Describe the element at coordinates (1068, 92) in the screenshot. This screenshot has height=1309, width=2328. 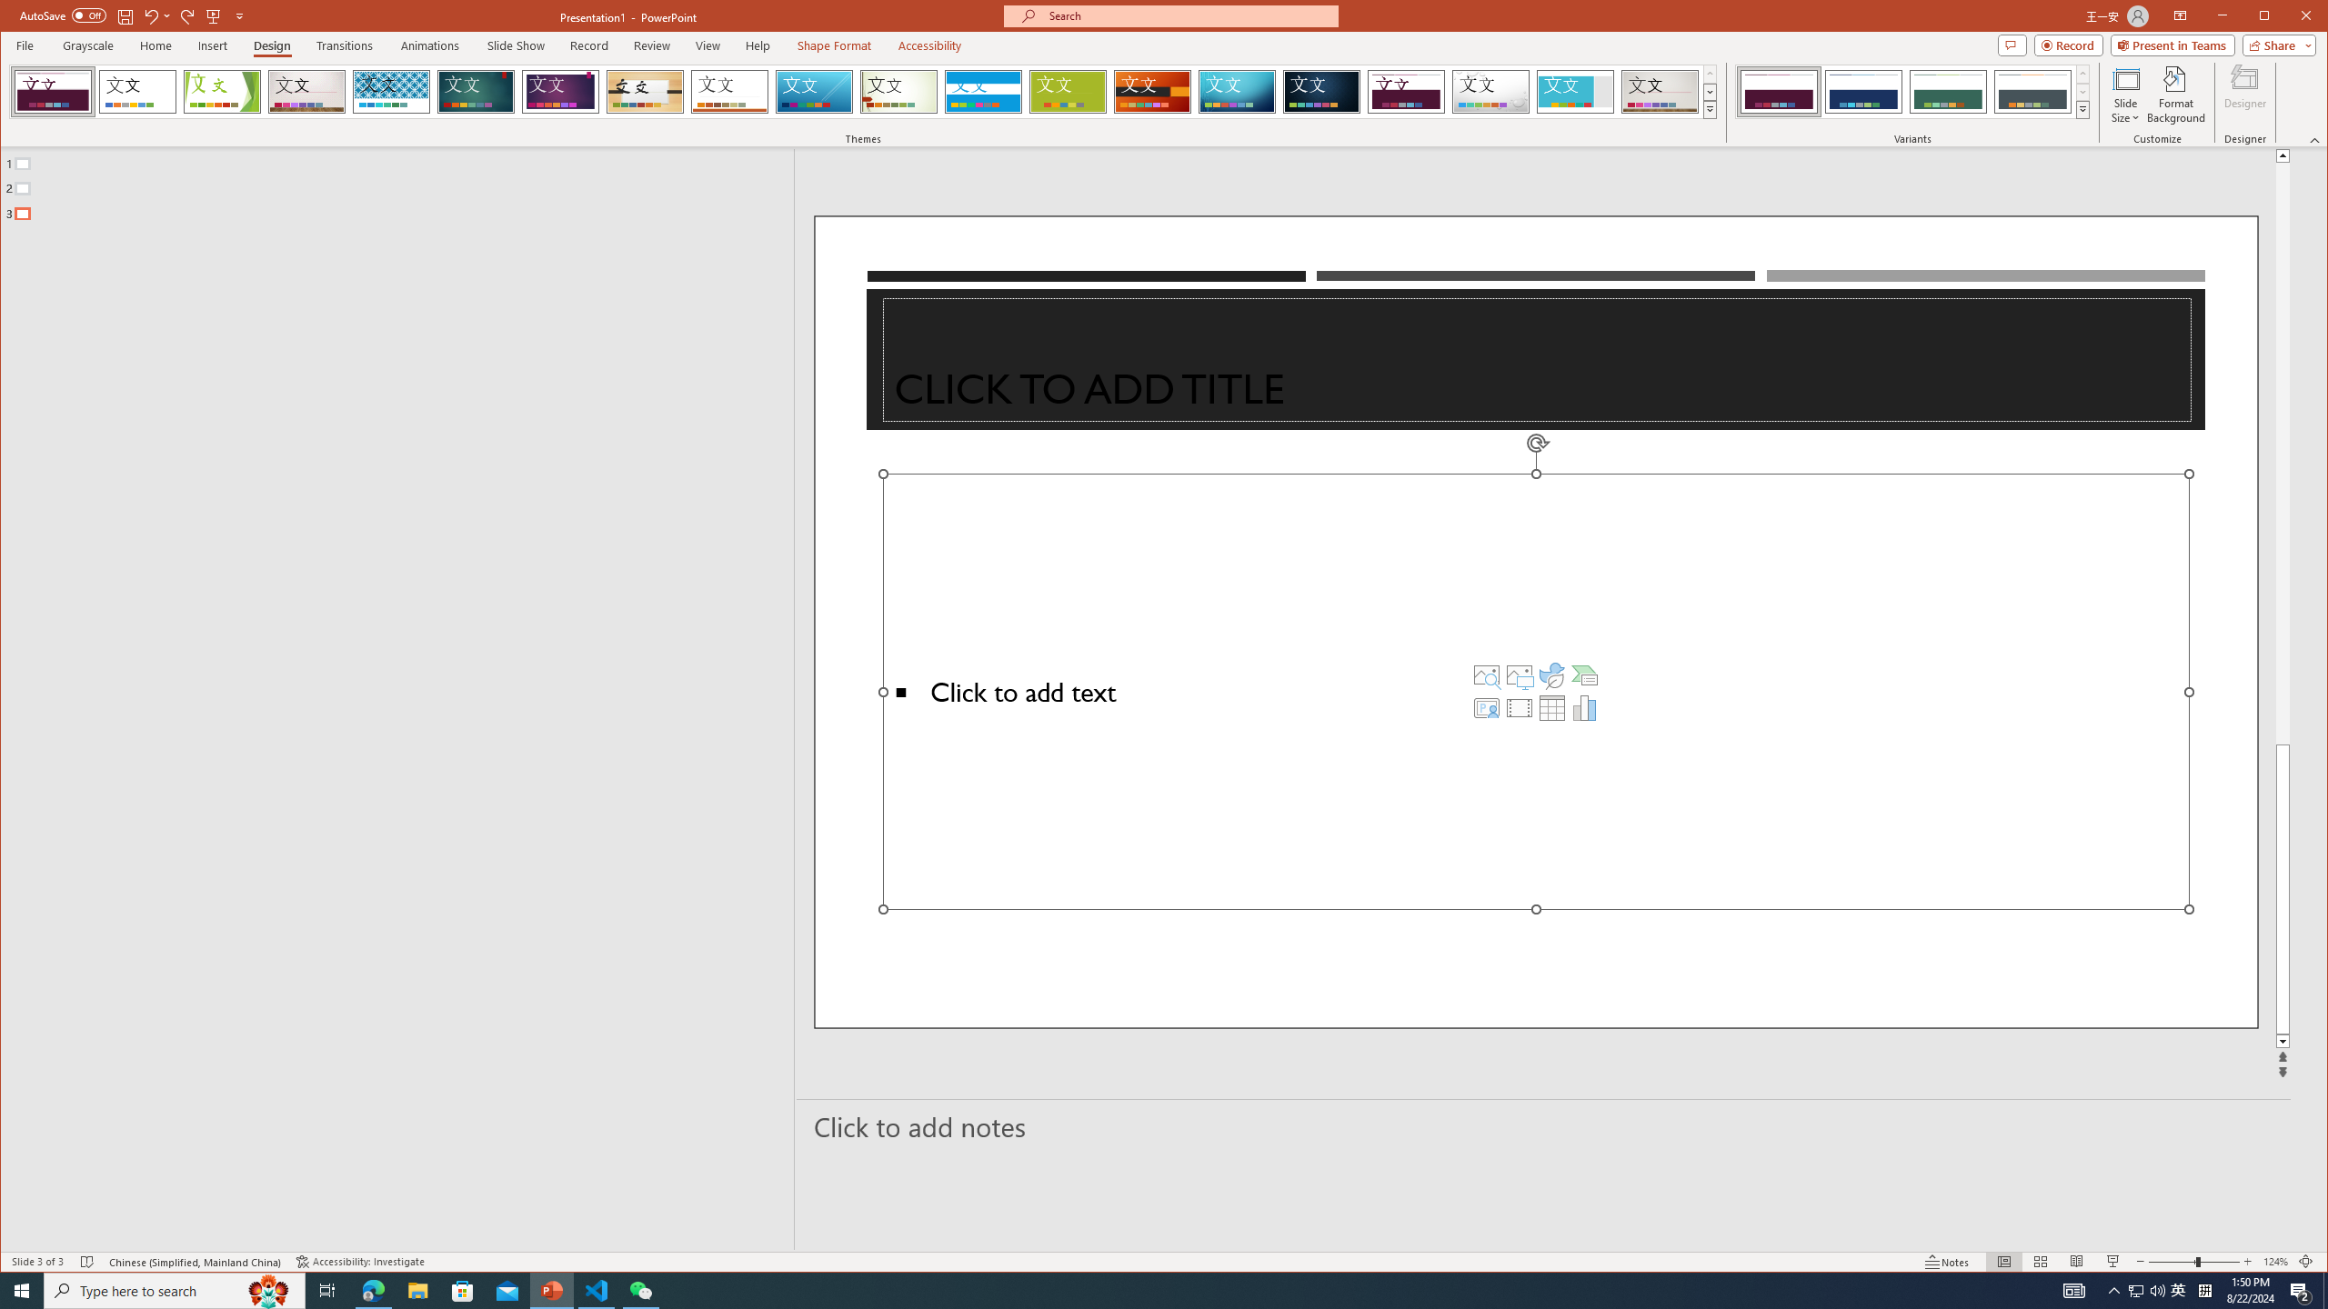
I see `Basis` at that location.